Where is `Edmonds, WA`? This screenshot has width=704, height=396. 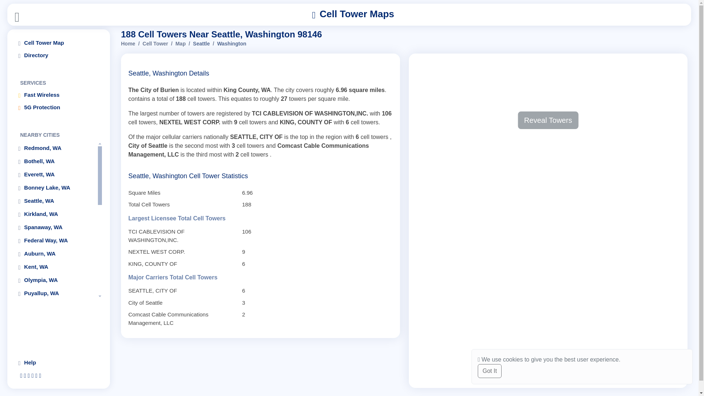 Edmonds, WA is located at coordinates (56, 359).